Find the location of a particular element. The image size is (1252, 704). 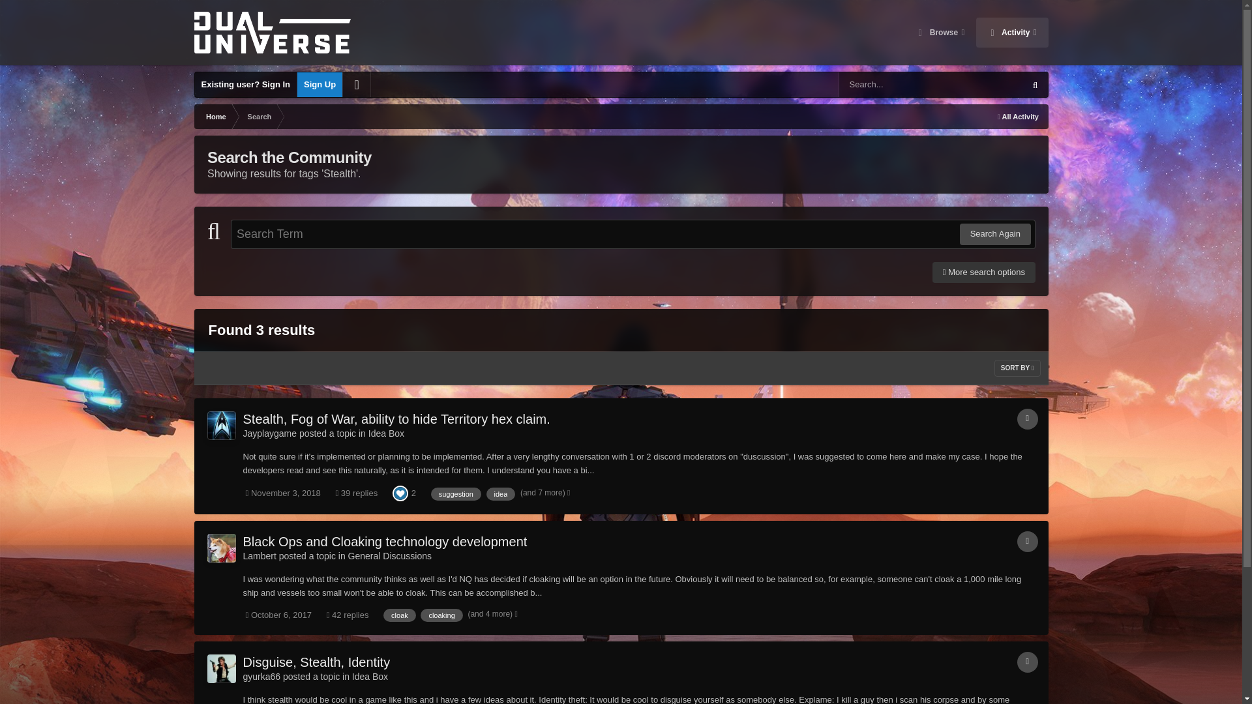

Topic is located at coordinates (1027, 418).